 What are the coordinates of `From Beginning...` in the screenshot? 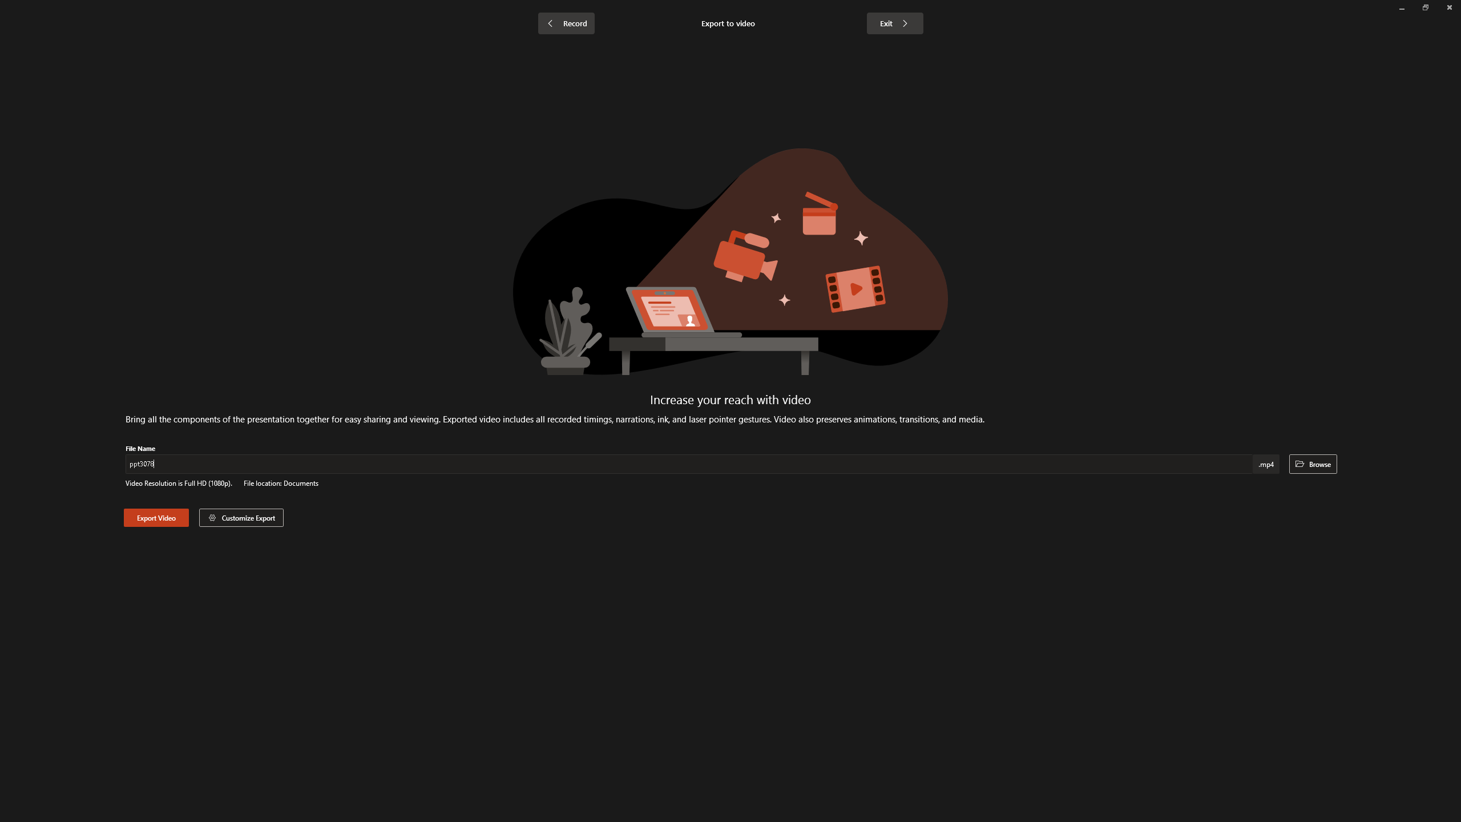 It's located at (90, 59).